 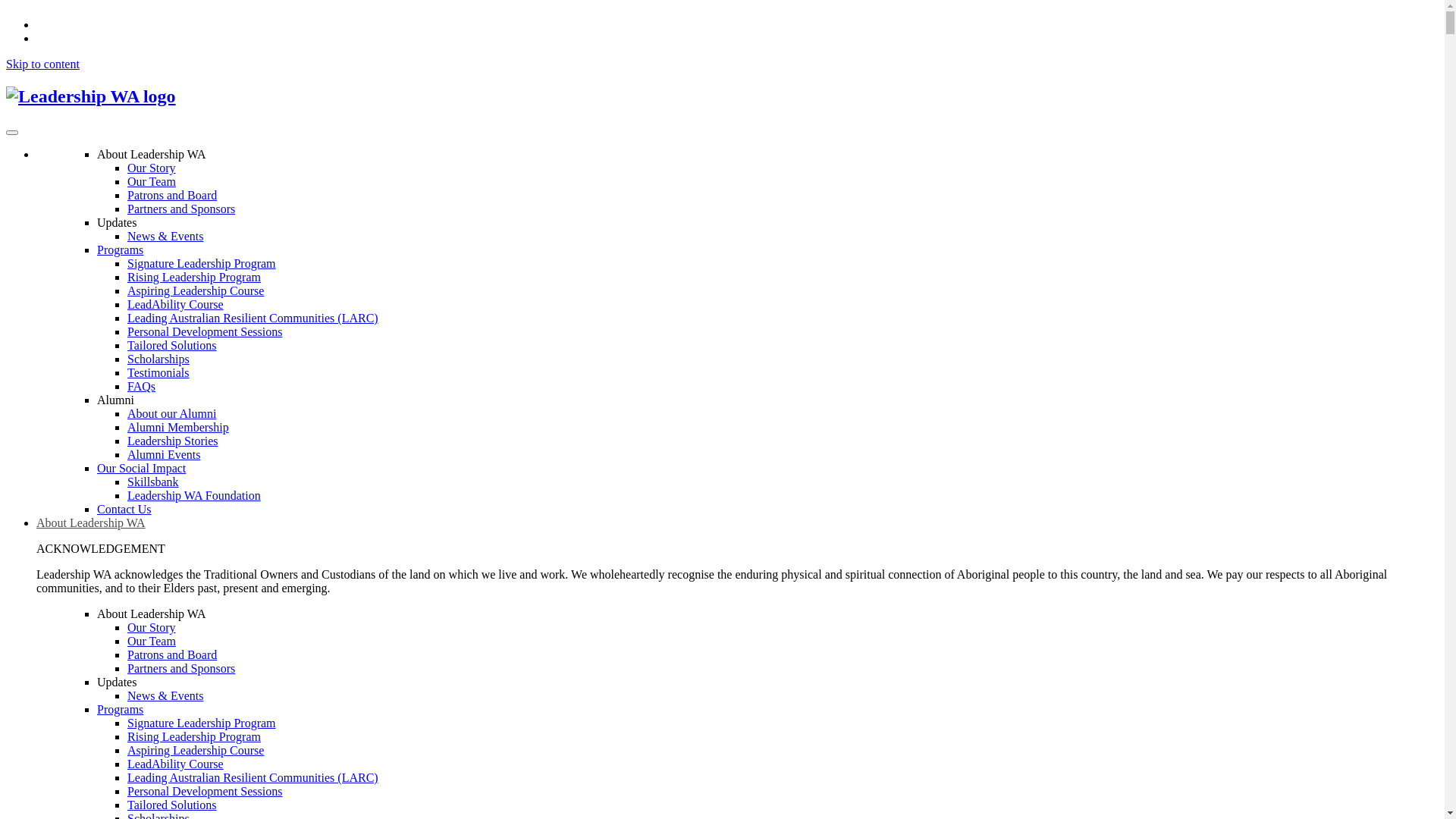 What do you see at coordinates (117, 223) in the screenshot?
I see `Updates` at bounding box center [117, 223].